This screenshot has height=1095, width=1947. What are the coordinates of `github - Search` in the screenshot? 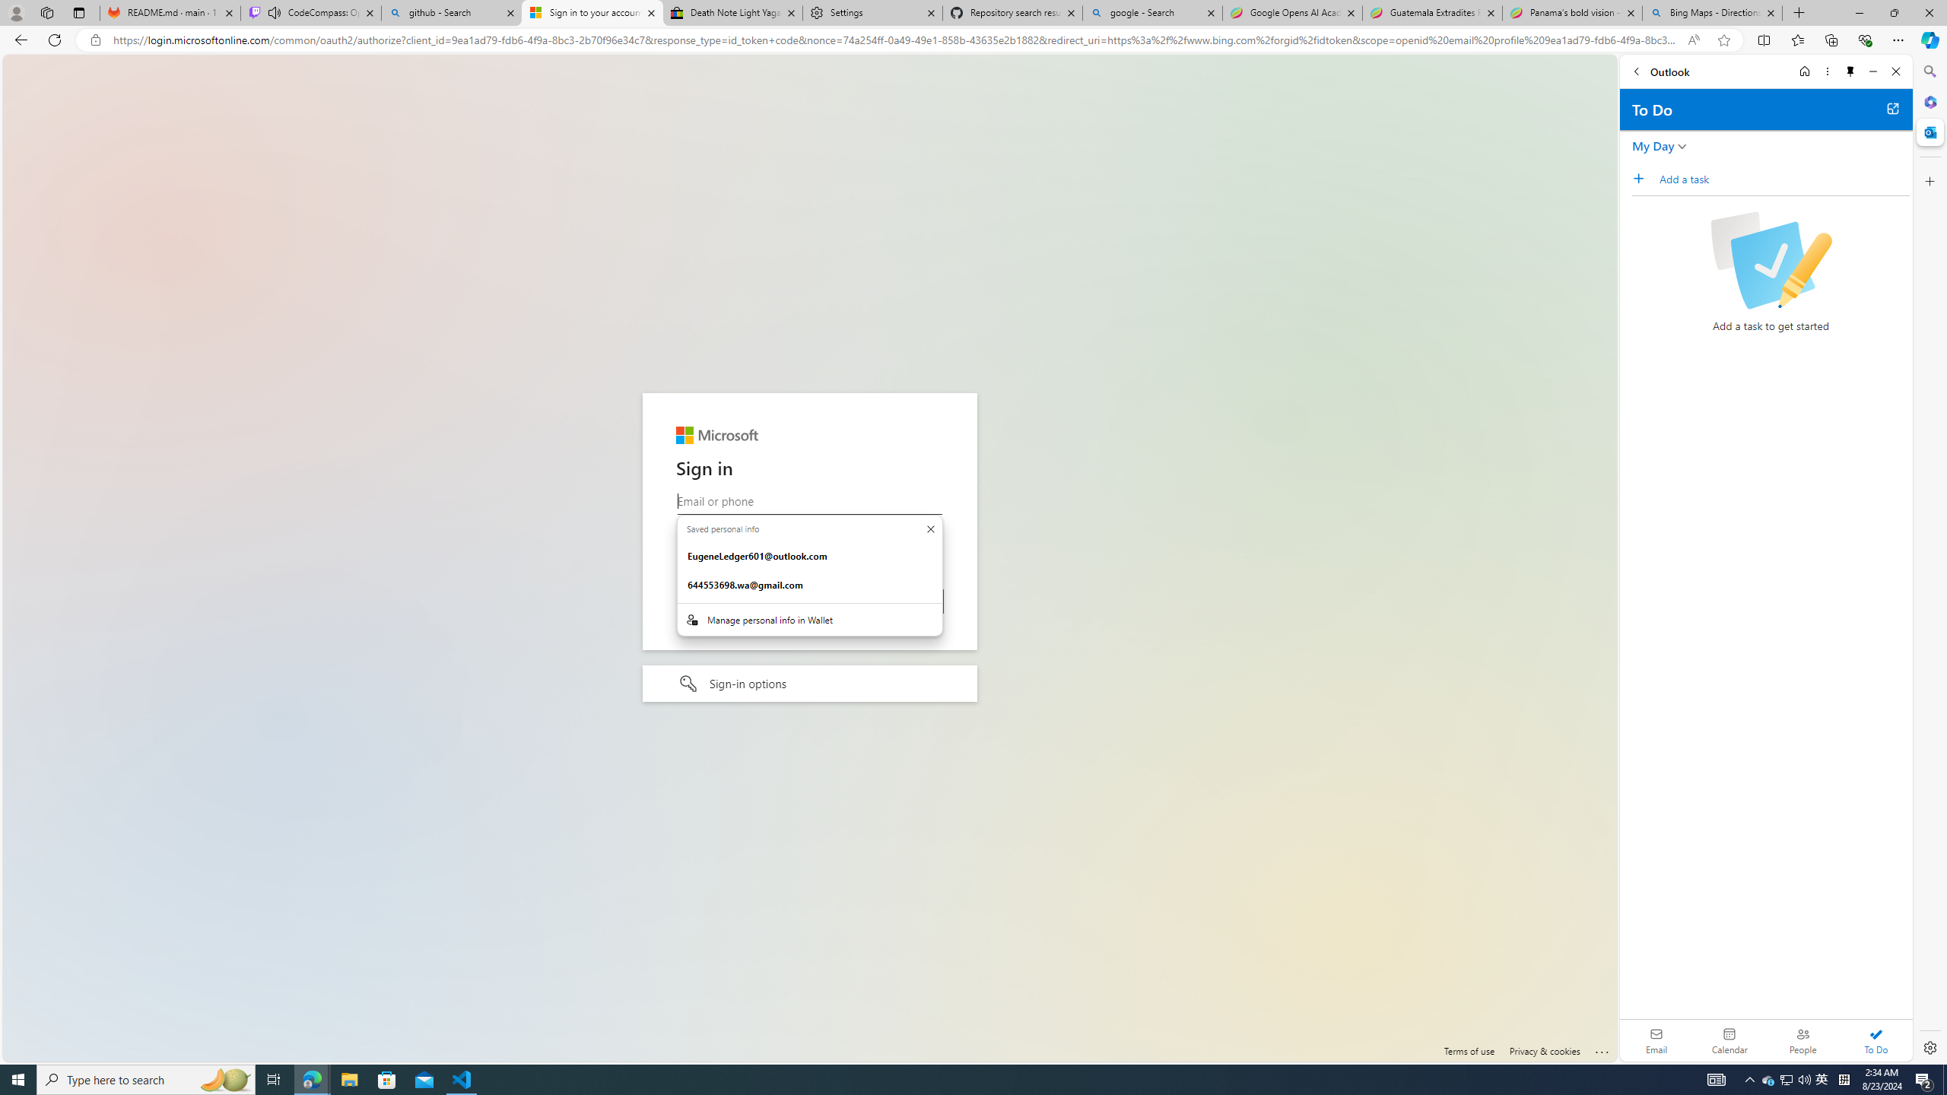 It's located at (452, 13).